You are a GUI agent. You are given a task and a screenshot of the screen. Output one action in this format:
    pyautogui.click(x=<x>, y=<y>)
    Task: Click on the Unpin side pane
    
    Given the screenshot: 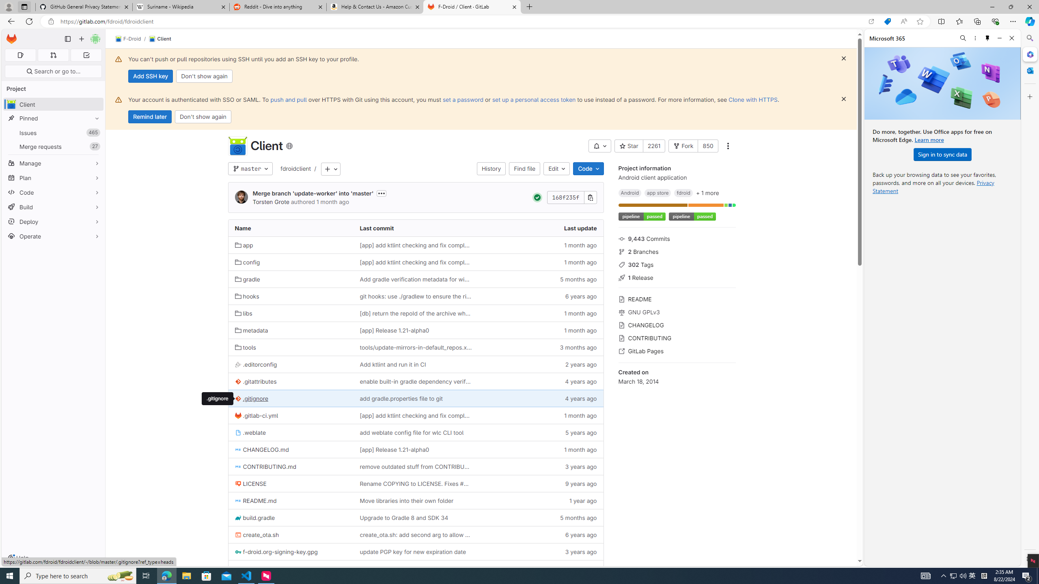 What is the action you would take?
    pyautogui.click(x=987, y=38)
    